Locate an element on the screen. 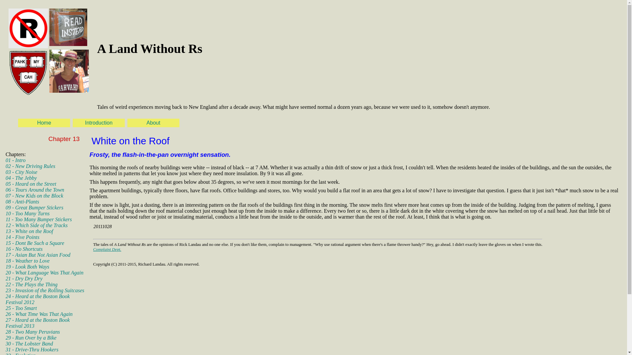 This screenshot has width=632, height=355. Even the TV Says to Read is located at coordinates (68, 27).